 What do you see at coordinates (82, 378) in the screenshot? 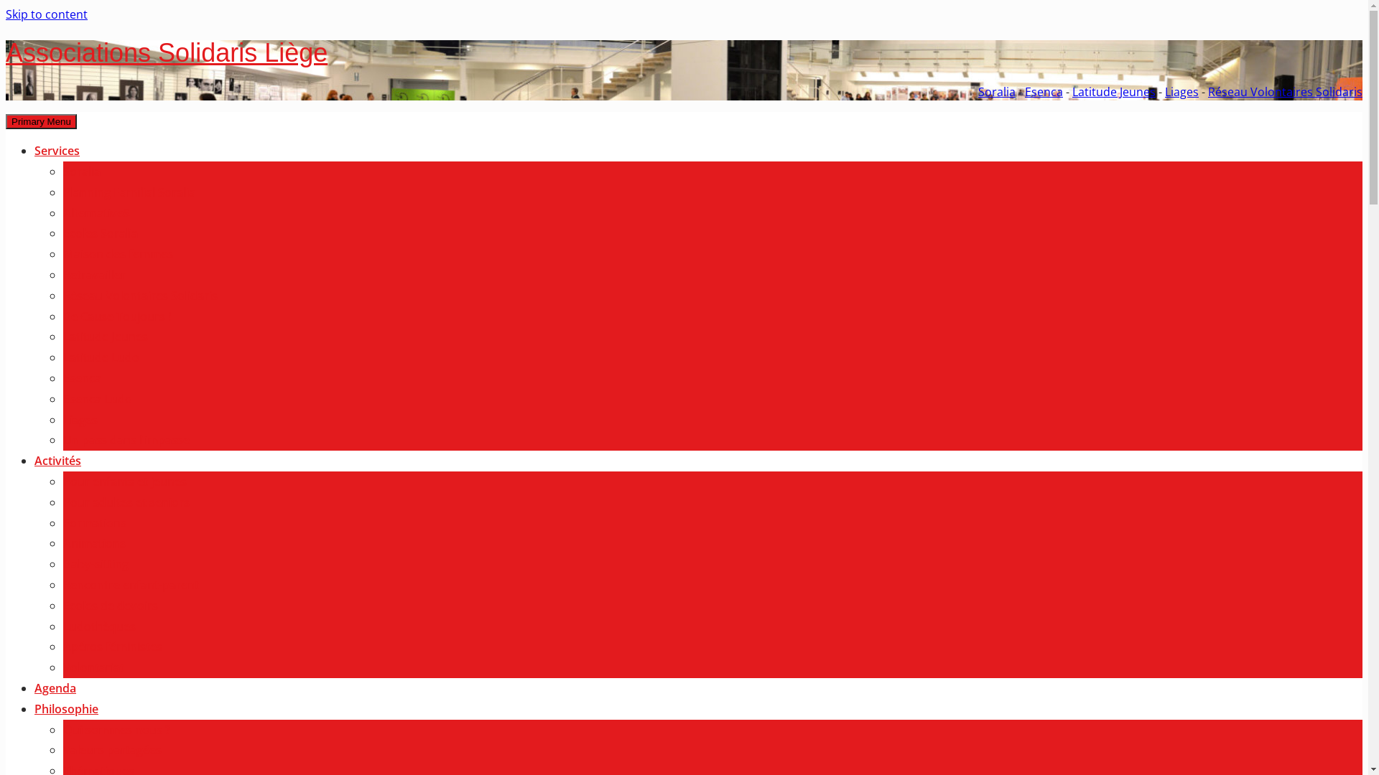
I see `Esenca` at bounding box center [82, 378].